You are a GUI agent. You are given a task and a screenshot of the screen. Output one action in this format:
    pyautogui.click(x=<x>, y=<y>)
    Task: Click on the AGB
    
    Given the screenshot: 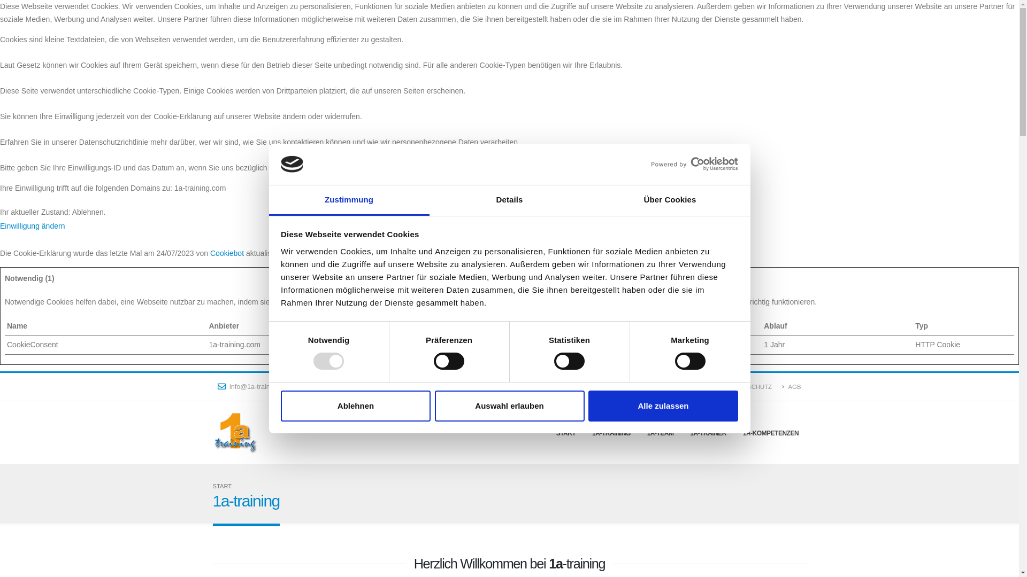 What is the action you would take?
    pyautogui.click(x=792, y=387)
    